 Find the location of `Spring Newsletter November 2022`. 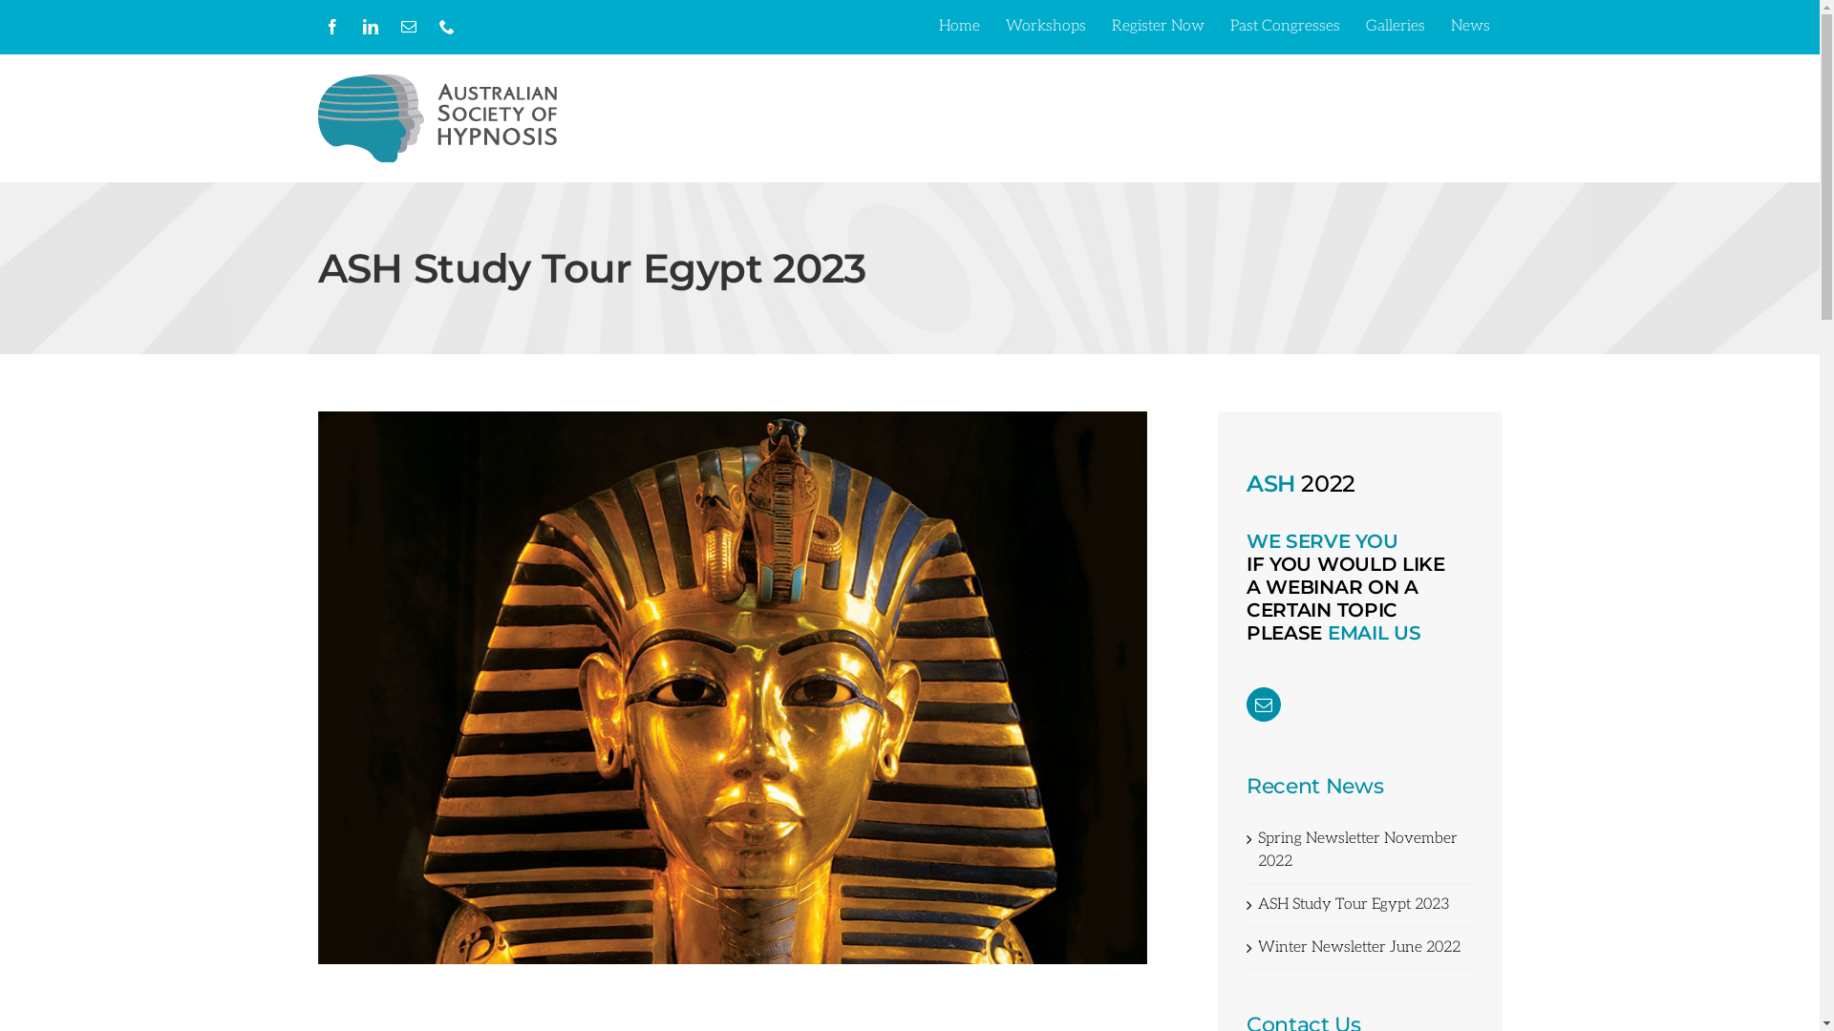

Spring Newsletter November 2022 is located at coordinates (1358, 850).